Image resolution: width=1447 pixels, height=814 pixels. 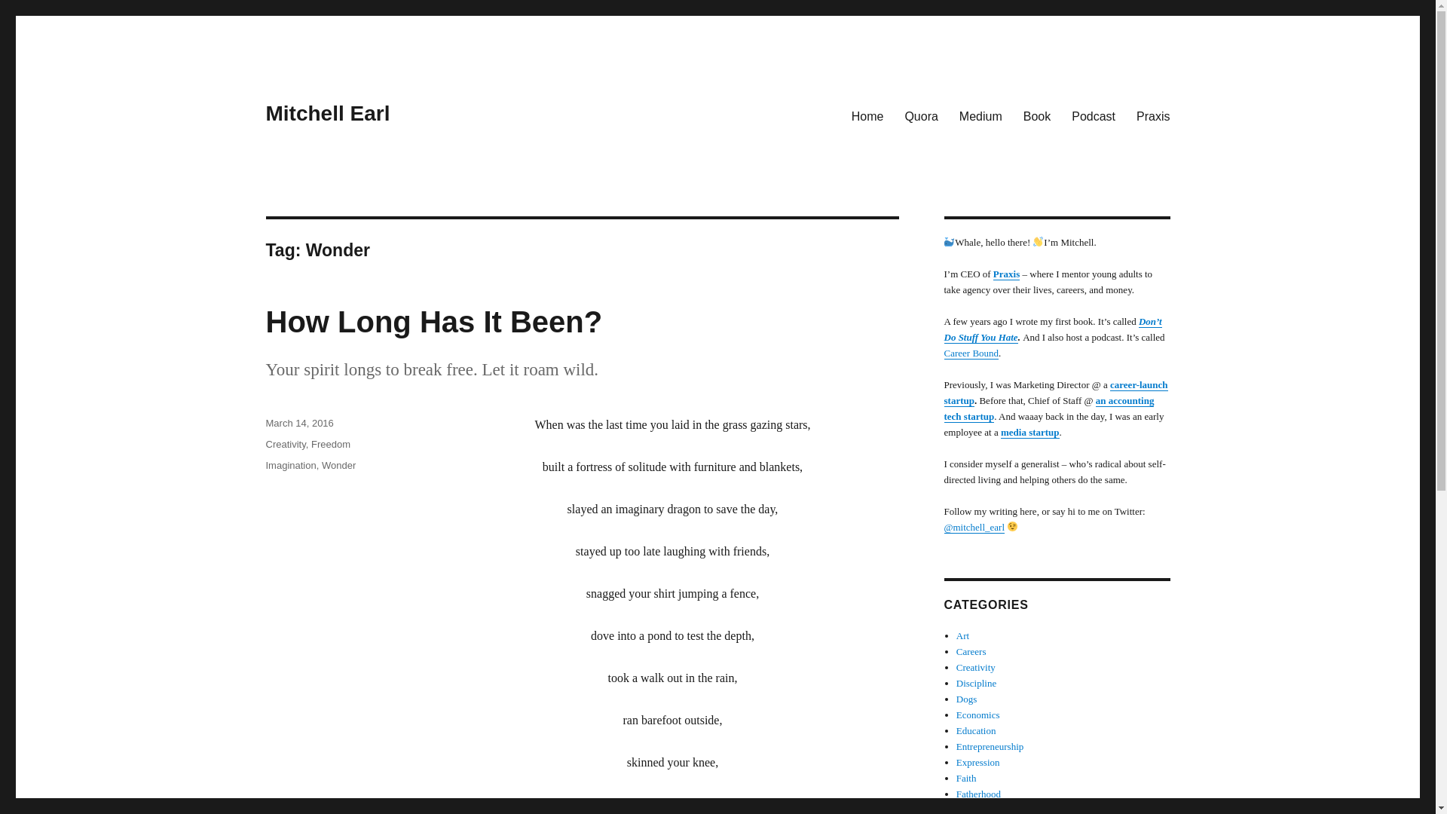 I want to click on Mitchell Earl, so click(x=327, y=113).